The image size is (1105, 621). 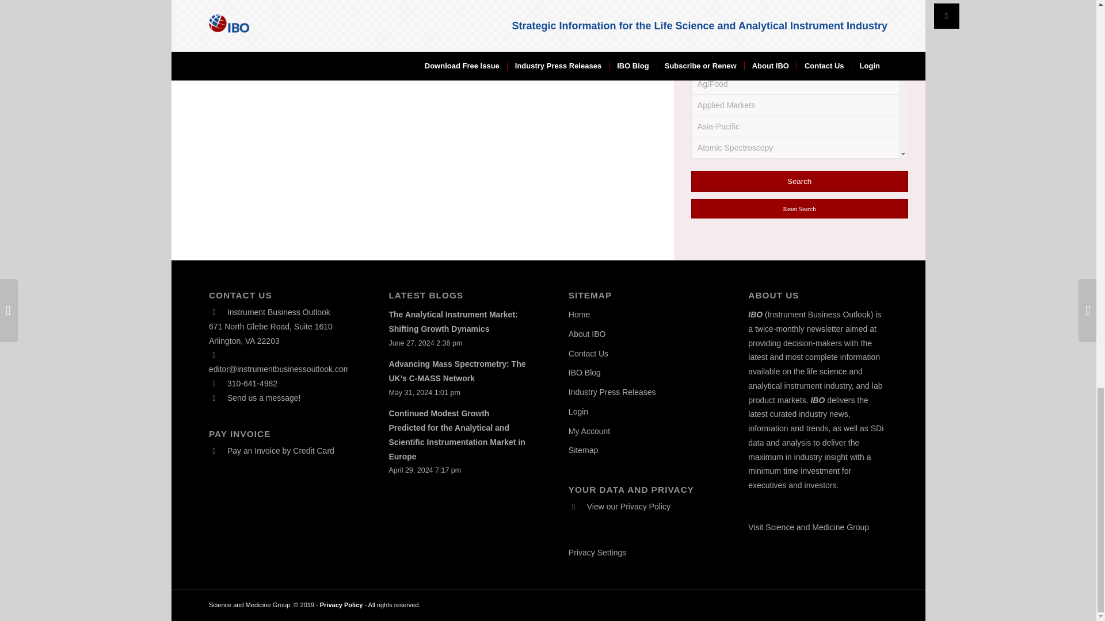 I want to click on general-laboratory-products, so click(x=712, y=95).